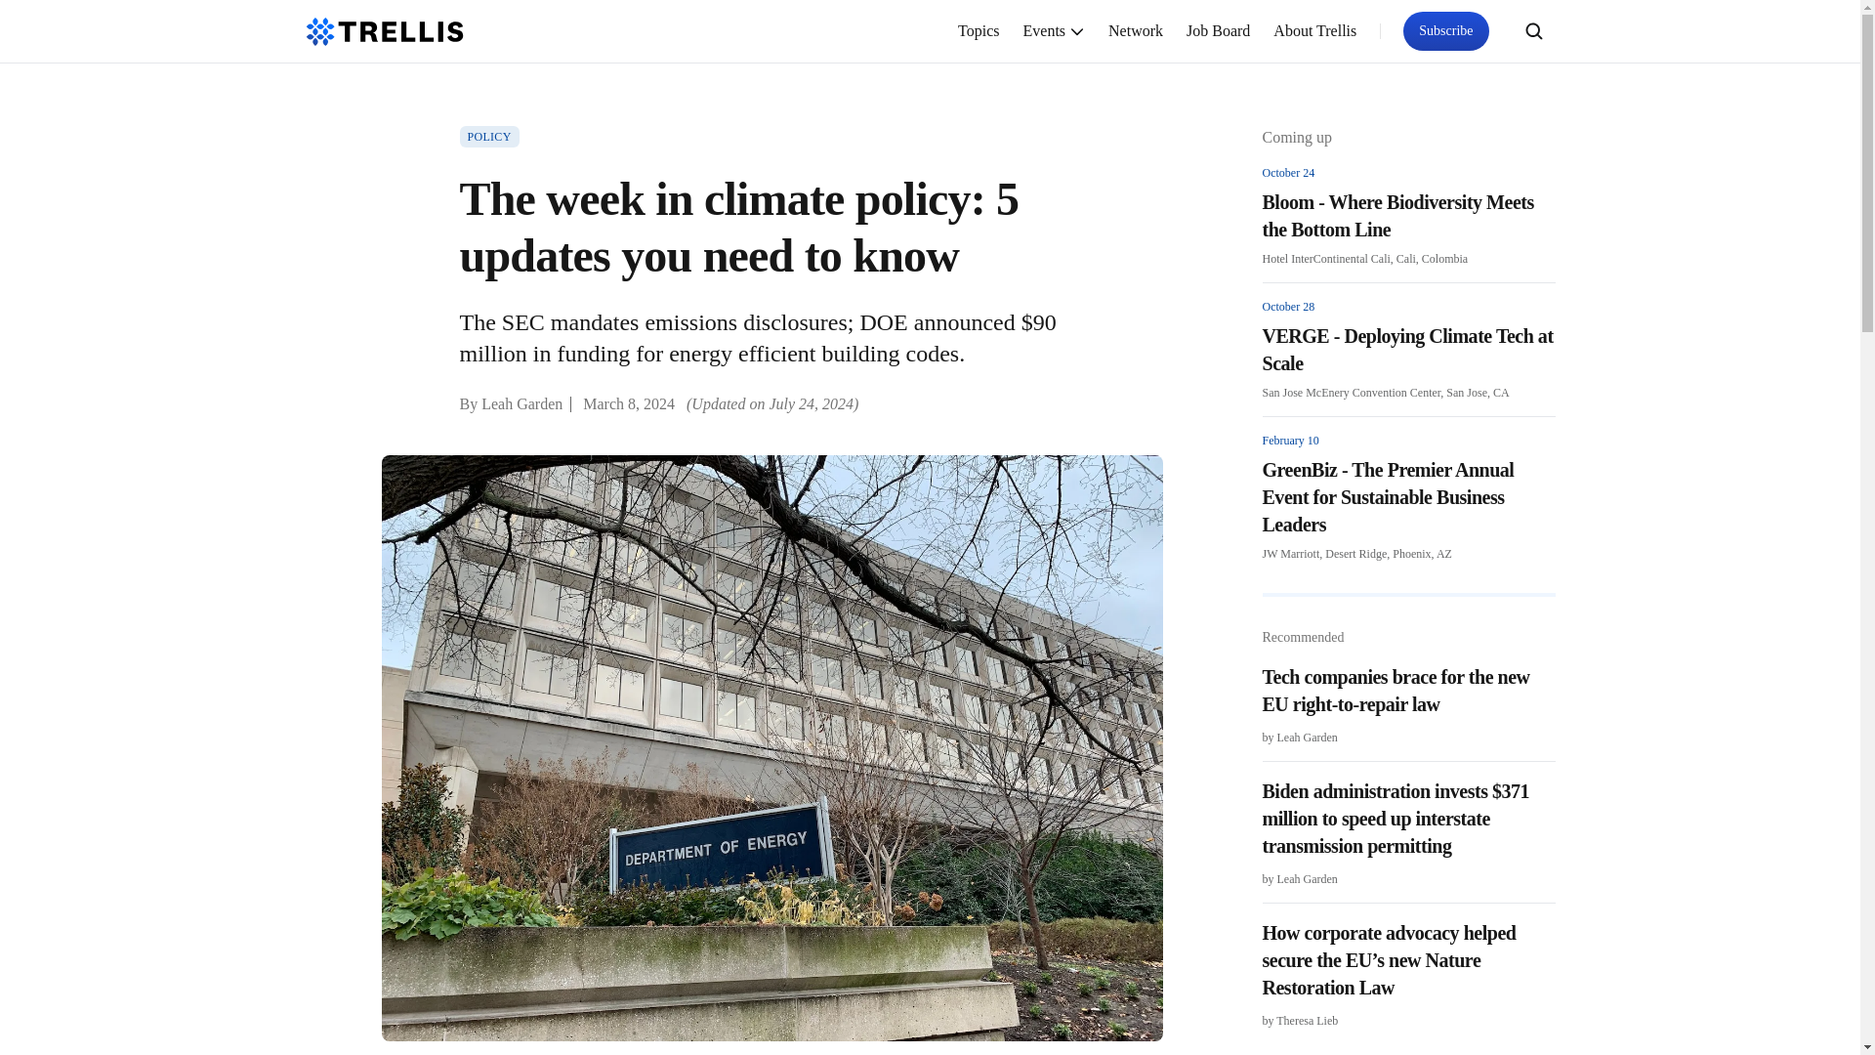  Describe the element at coordinates (1314, 31) in the screenshot. I see `About Trellis` at that location.